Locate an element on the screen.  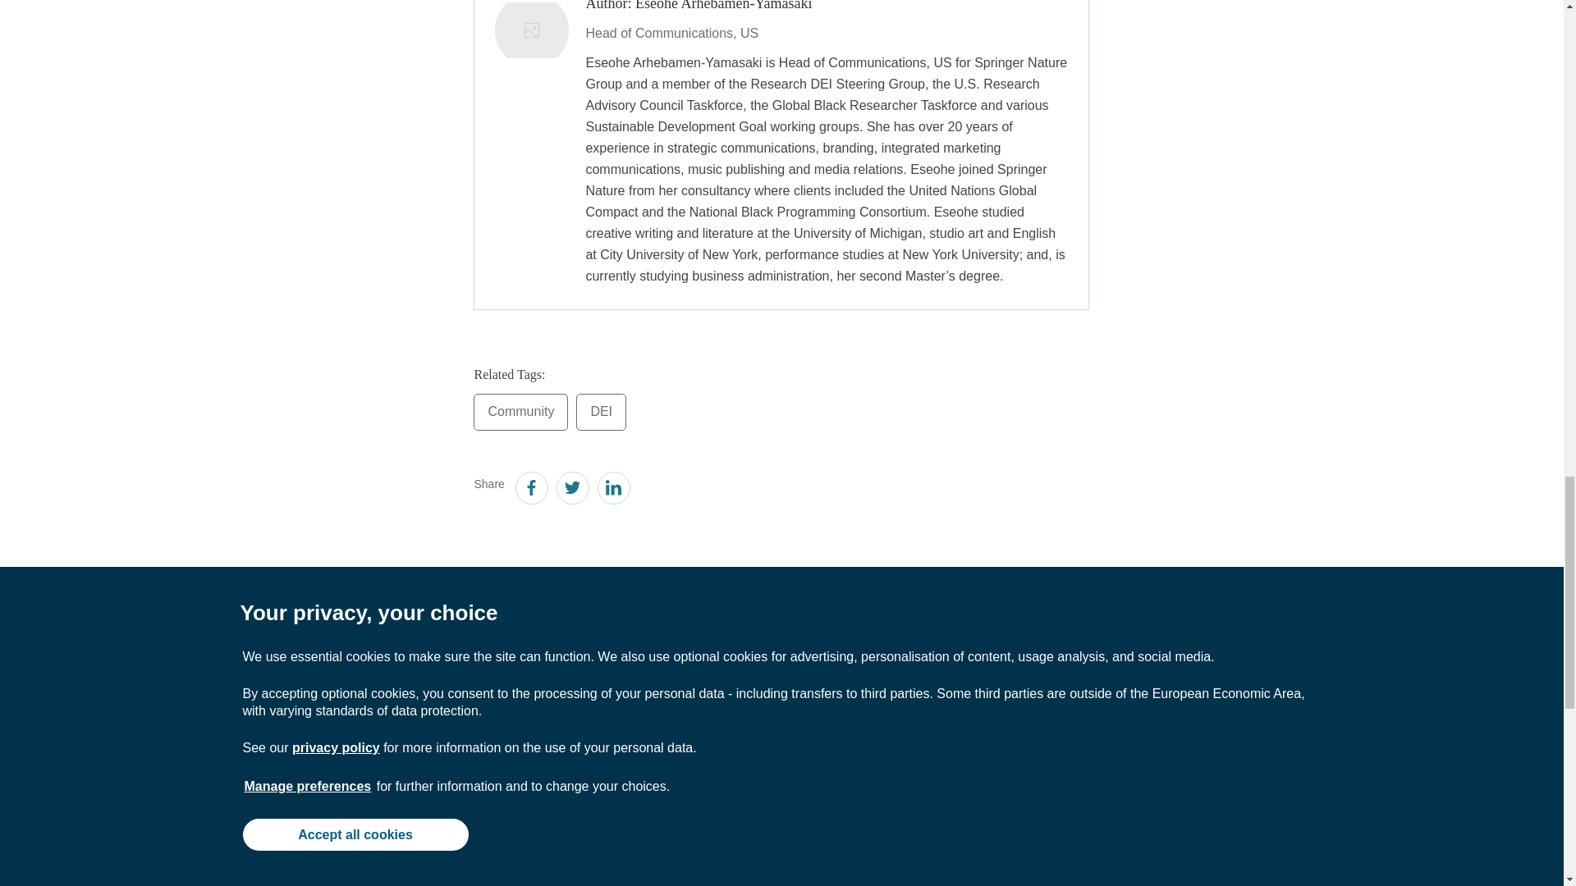
linkedin is located at coordinates (612, 491).